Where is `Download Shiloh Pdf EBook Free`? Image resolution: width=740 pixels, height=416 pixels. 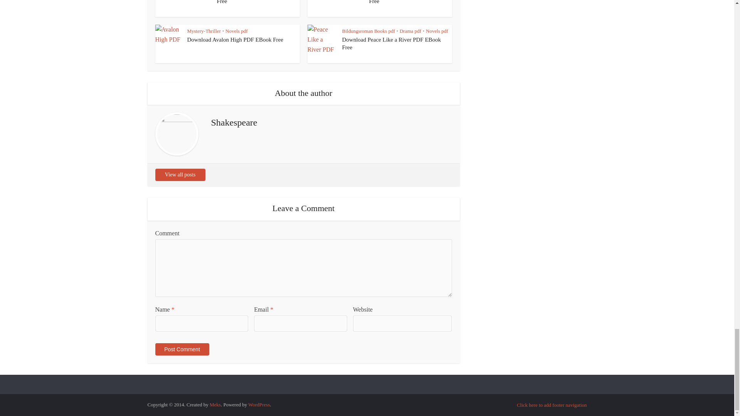
Download Shiloh Pdf EBook Free is located at coordinates (403, 2).